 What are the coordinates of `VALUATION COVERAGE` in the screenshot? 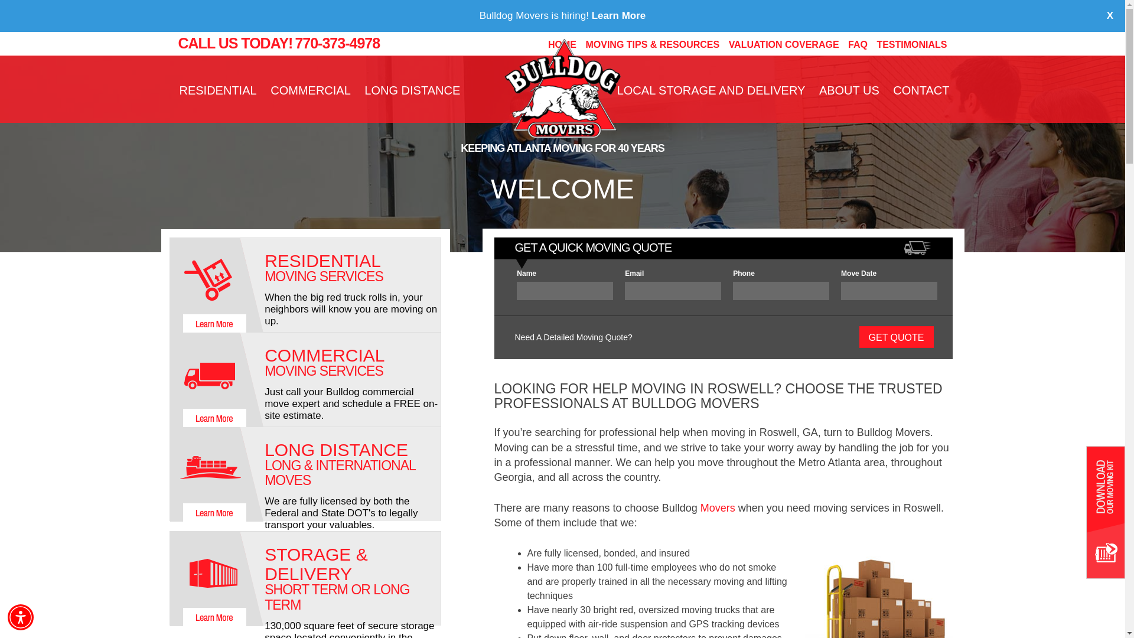 It's located at (784, 44).